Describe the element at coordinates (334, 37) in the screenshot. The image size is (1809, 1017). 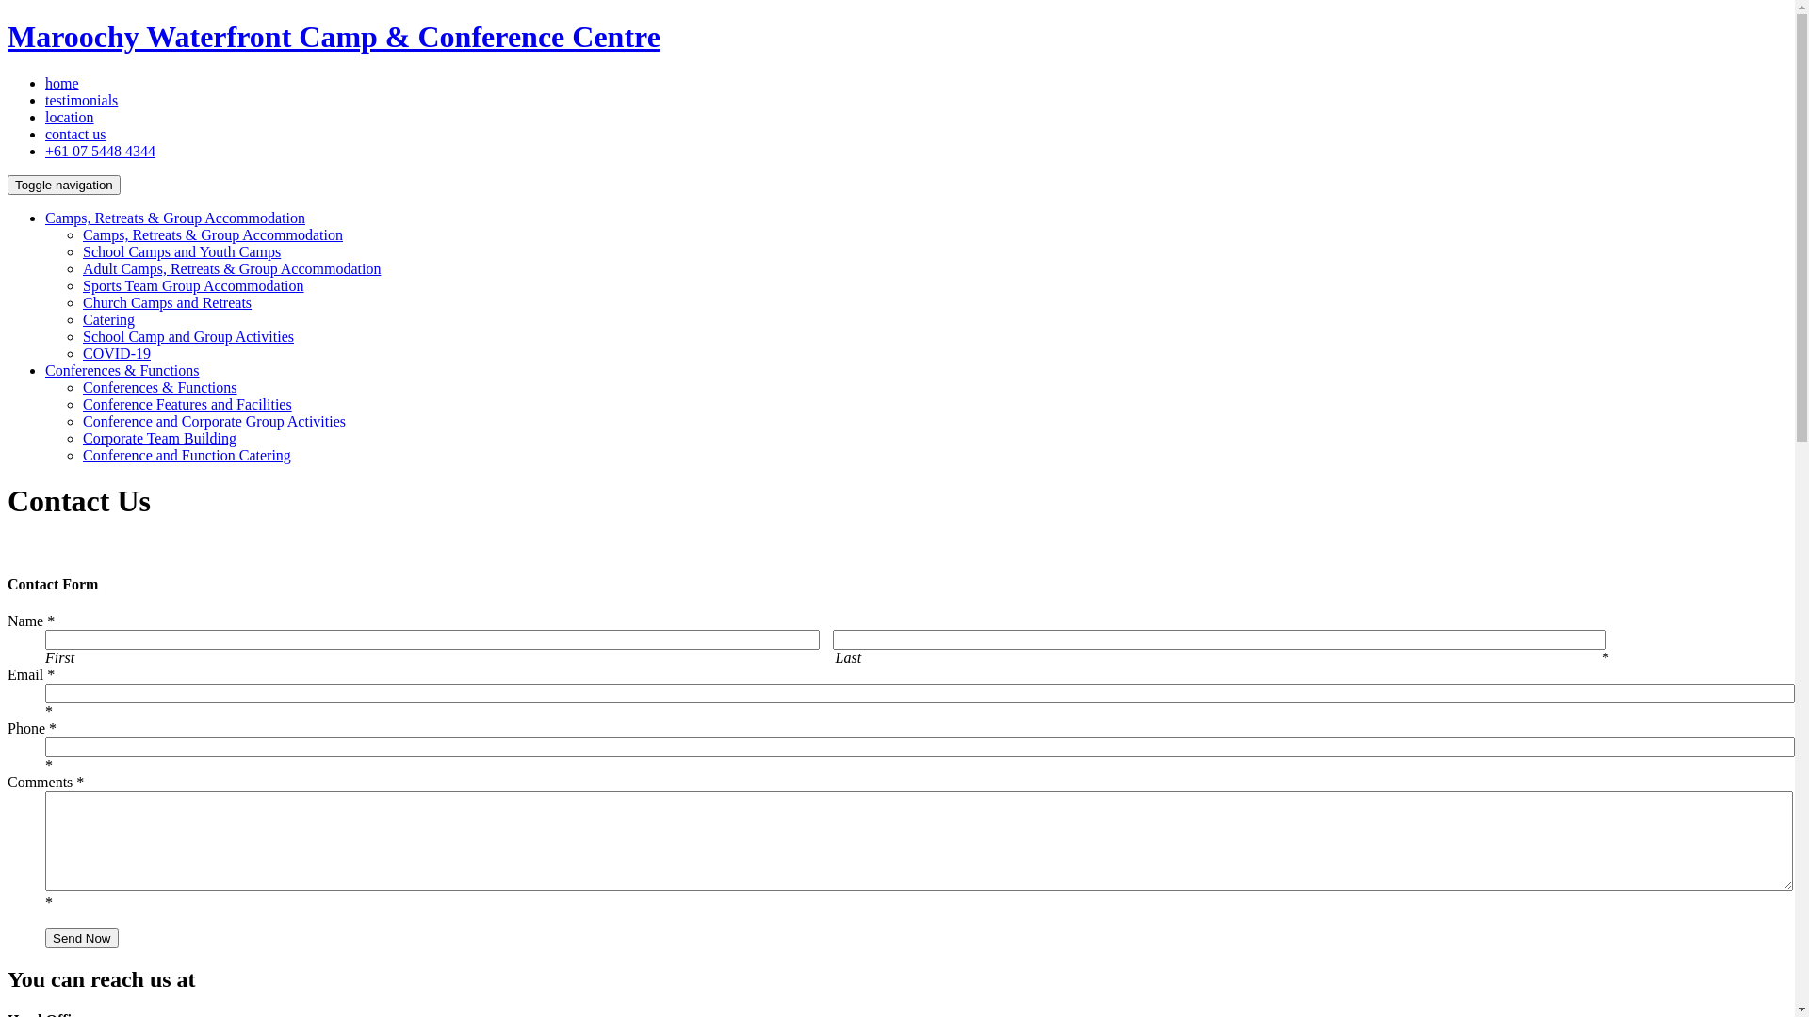
I see `Maroochy Waterfront Camp & Conference Centre` at that location.